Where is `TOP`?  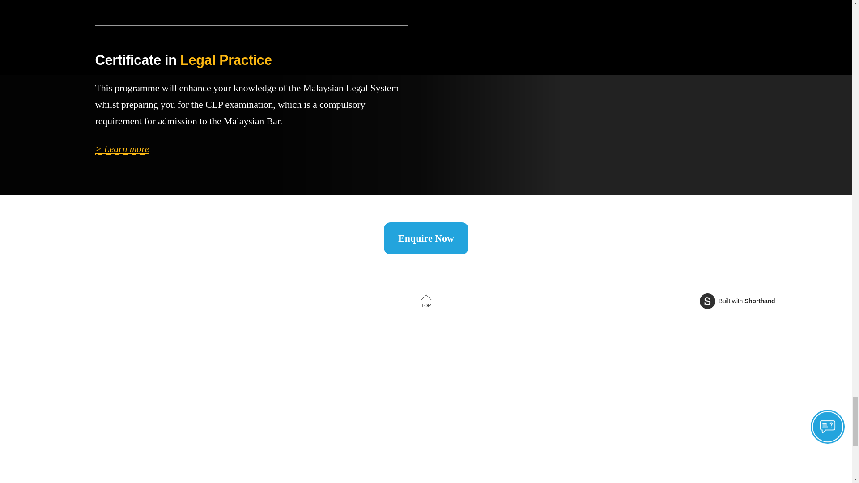 TOP is located at coordinates (425, 301).